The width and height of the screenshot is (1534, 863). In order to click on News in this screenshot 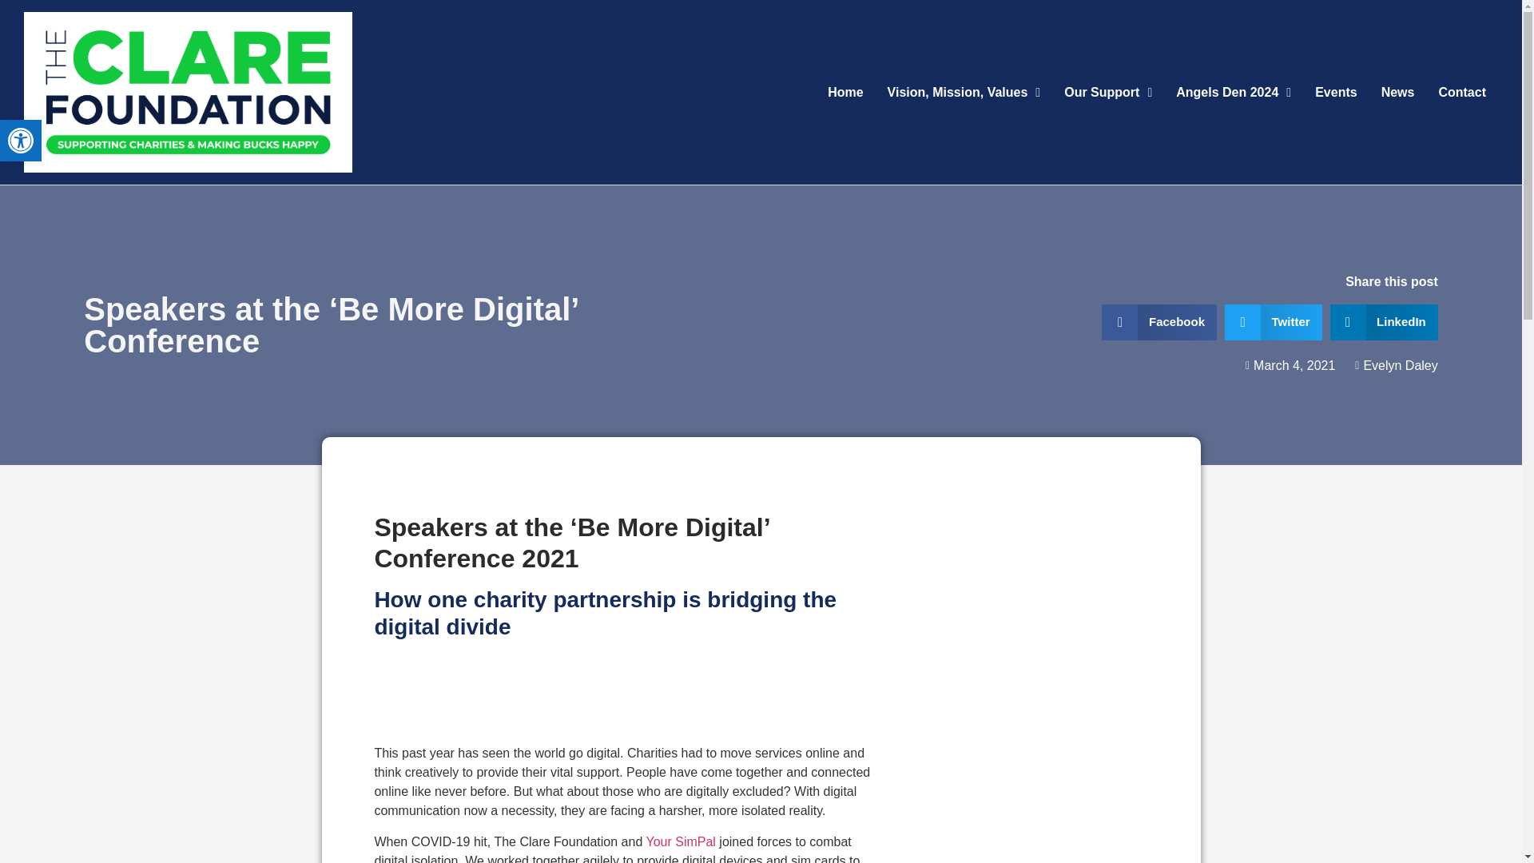, I will do `click(1398, 93)`.